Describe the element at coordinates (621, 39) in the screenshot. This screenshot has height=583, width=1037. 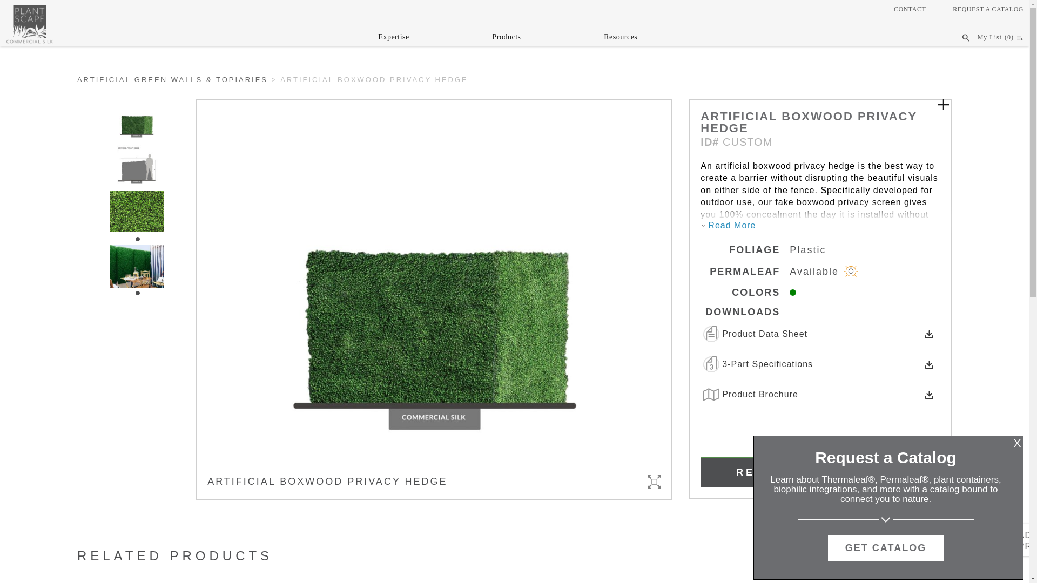
I see `Resources` at that location.